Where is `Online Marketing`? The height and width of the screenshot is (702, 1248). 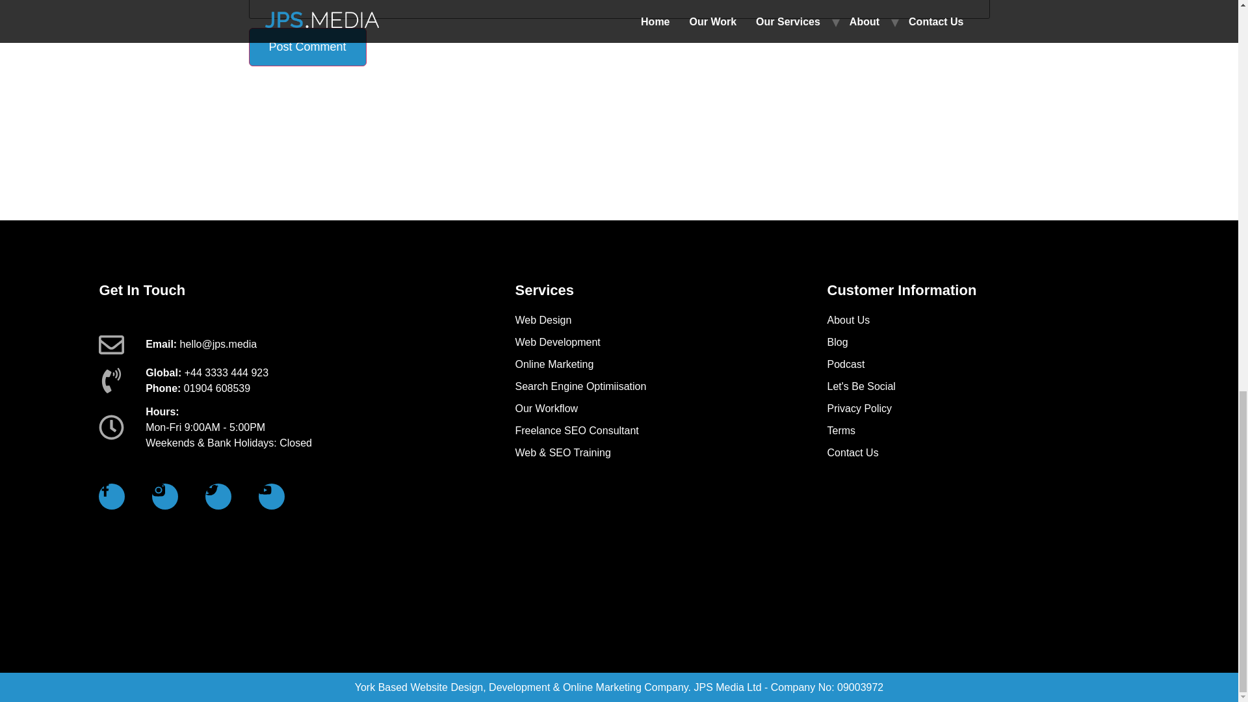
Online Marketing is located at coordinates (670, 364).